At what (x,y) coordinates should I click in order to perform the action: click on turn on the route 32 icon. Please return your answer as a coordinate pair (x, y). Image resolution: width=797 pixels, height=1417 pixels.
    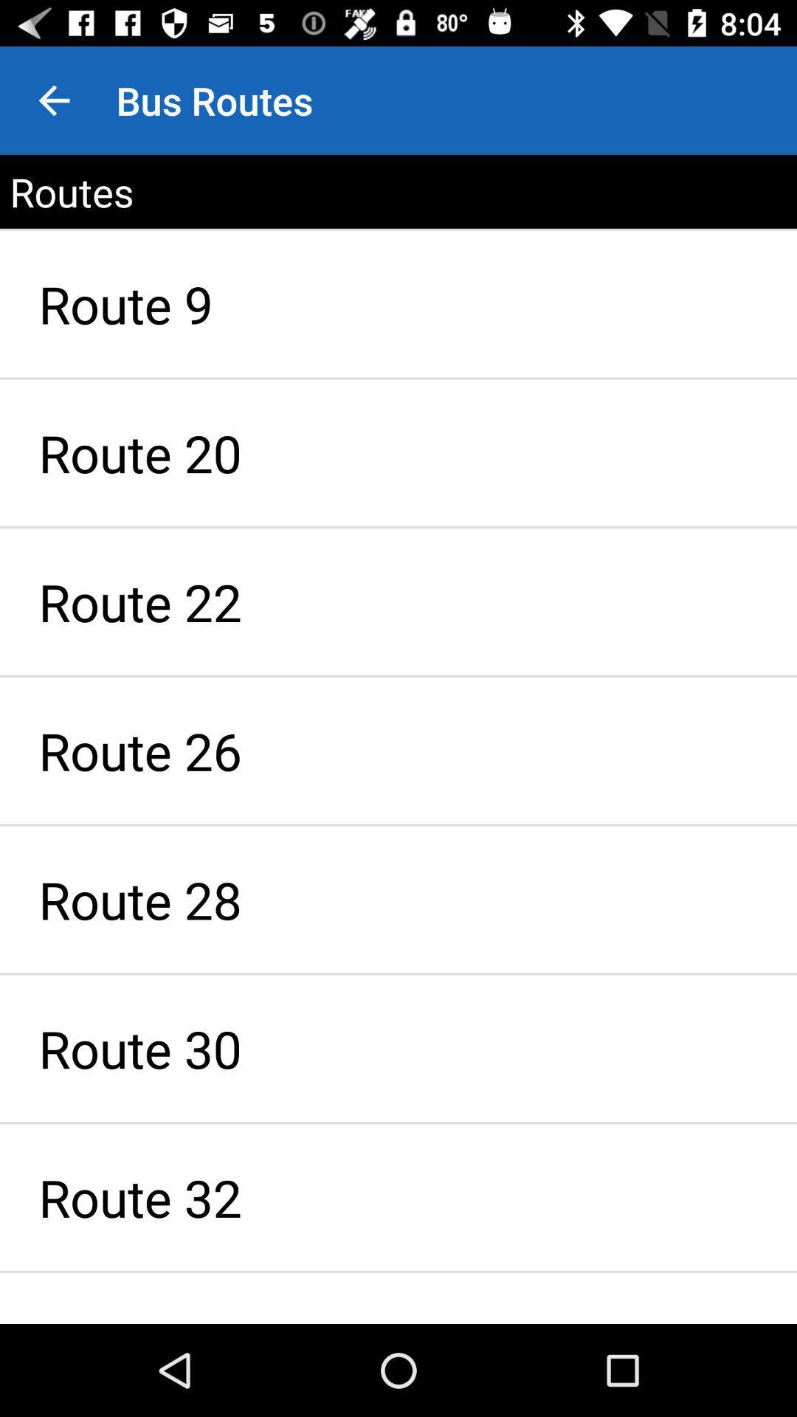
    Looking at the image, I should click on (398, 1197).